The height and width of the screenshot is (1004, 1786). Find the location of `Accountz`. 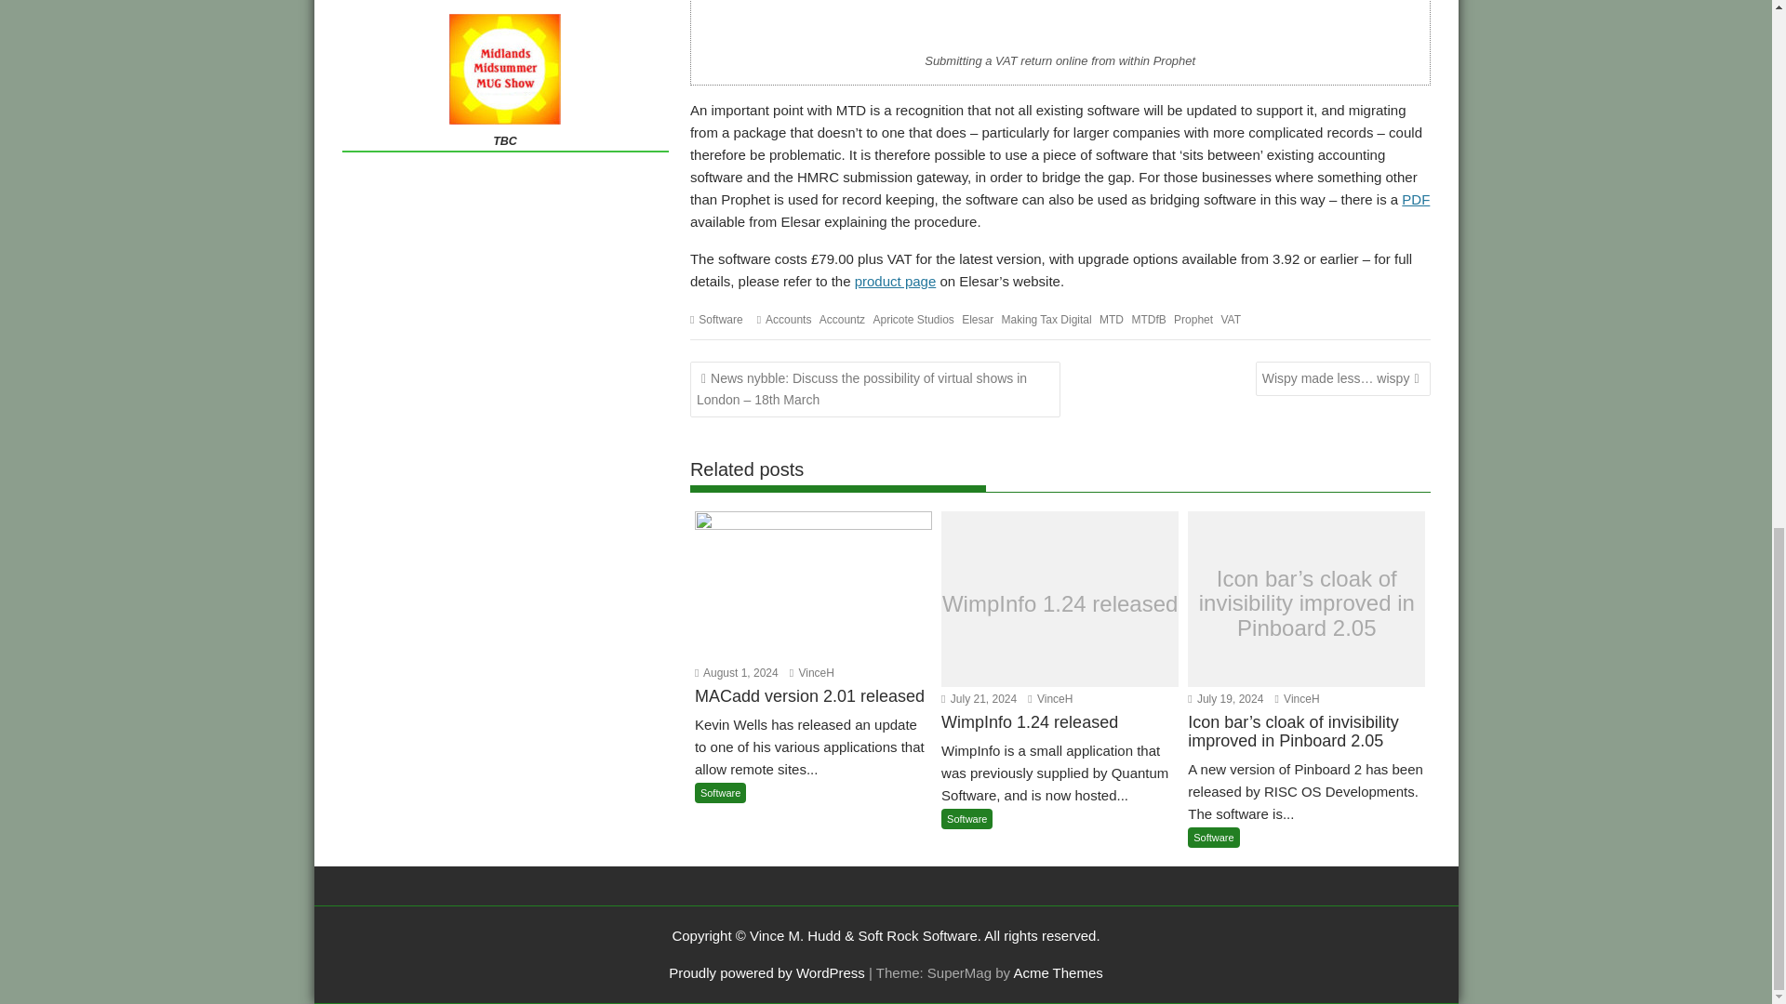

Accountz is located at coordinates (842, 320).